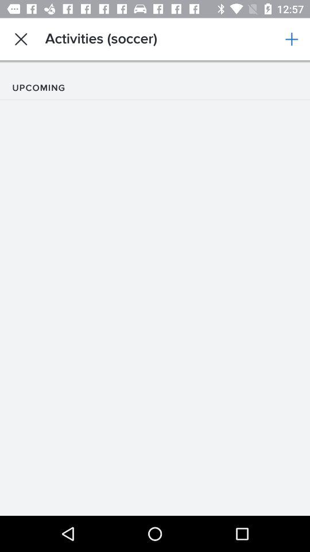 The width and height of the screenshot is (310, 552). What do you see at coordinates (292, 39) in the screenshot?
I see `choose the item at the top right corner` at bounding box center [292, 39].